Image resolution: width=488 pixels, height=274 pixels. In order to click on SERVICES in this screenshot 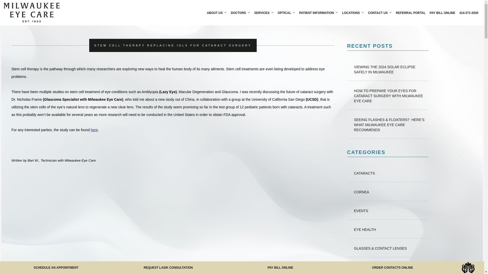, I will do `click(264, 13)`.